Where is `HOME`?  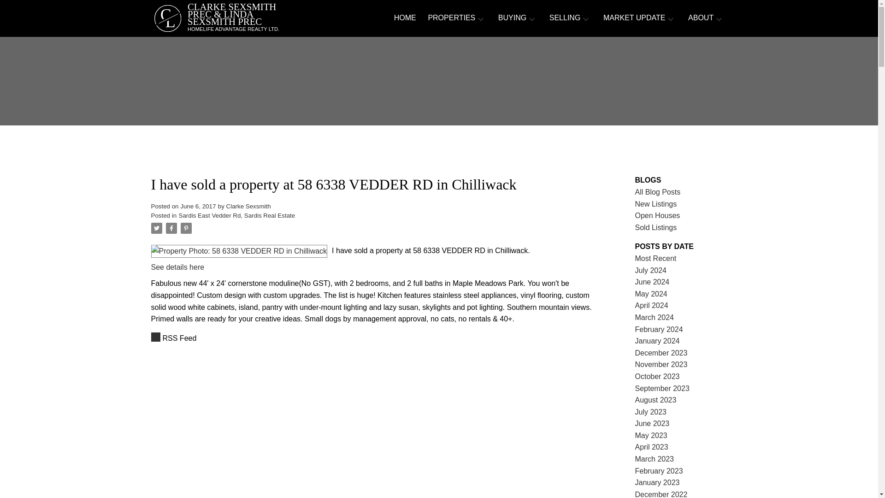 HOME is located at coordinates (405, 18).